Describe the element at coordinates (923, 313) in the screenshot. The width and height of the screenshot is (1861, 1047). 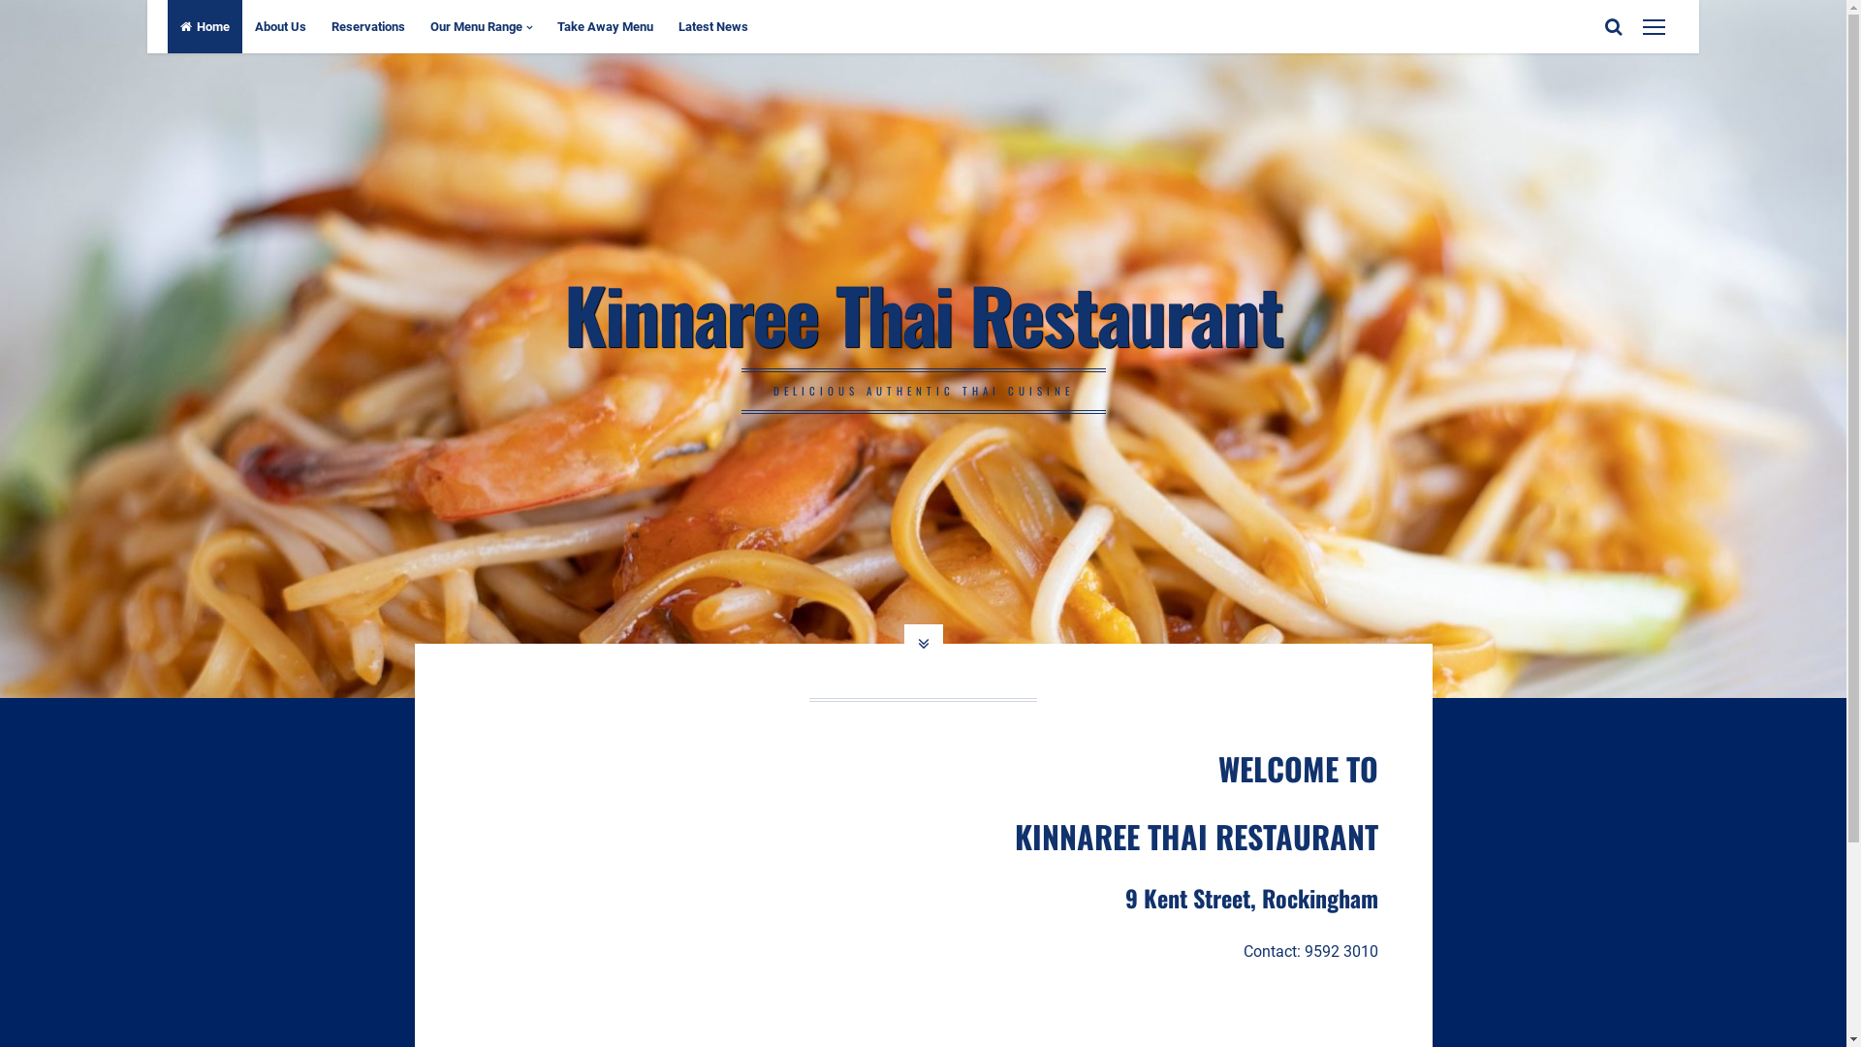
I see `Kinnaree Thai Restaurant` at that location.